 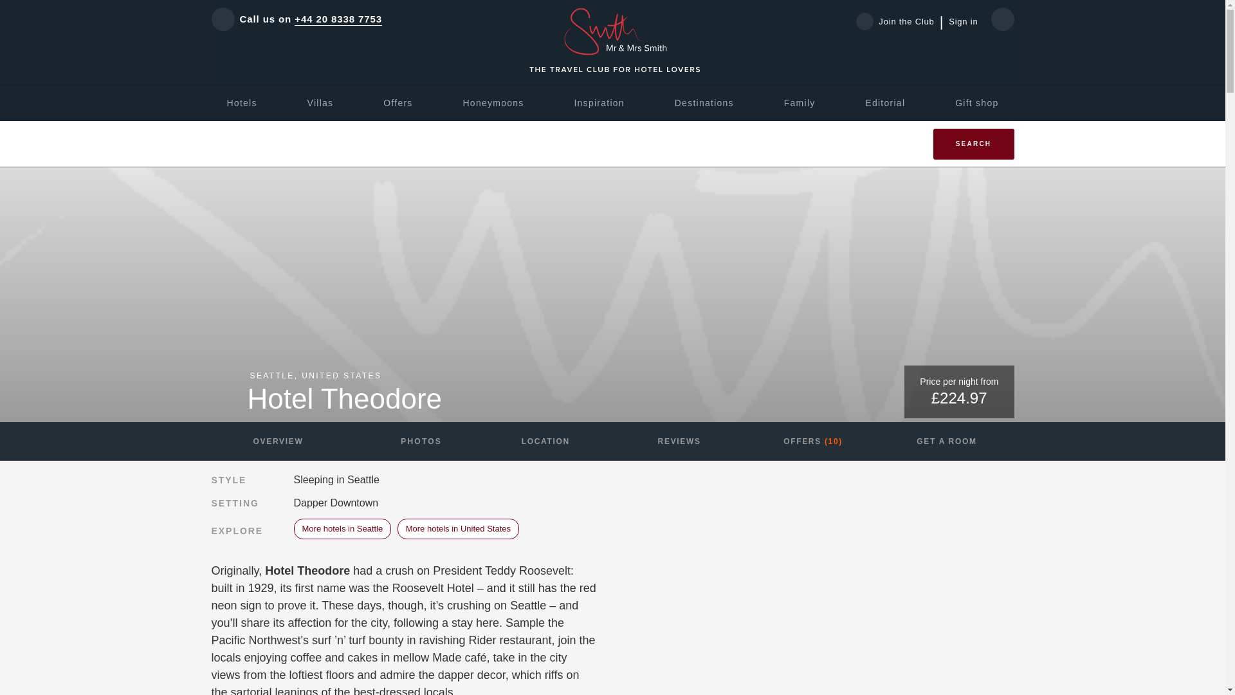 What do you see at coordinates (342, 529) in the screenshot?
I see `More hotels in Seattle` at bounding box center [342, 529].